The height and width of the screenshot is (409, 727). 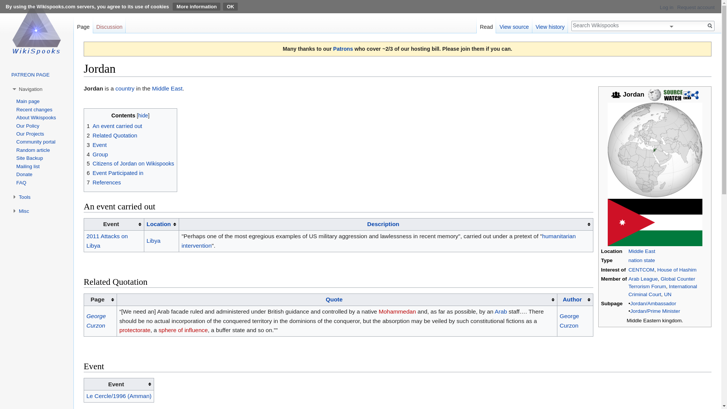 What do you see at coordinates (125, 88) in the screenshot?
I see `Country` at bounding box center [125, 88].